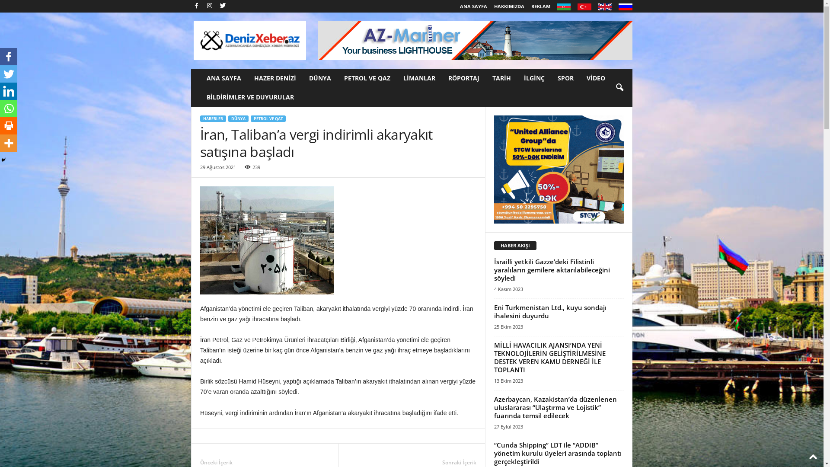 The image size is (830, 467). What do you see at coordinates (9, 74) in the screenshot?
I see `Twitter` at bounding box center [9, 74].